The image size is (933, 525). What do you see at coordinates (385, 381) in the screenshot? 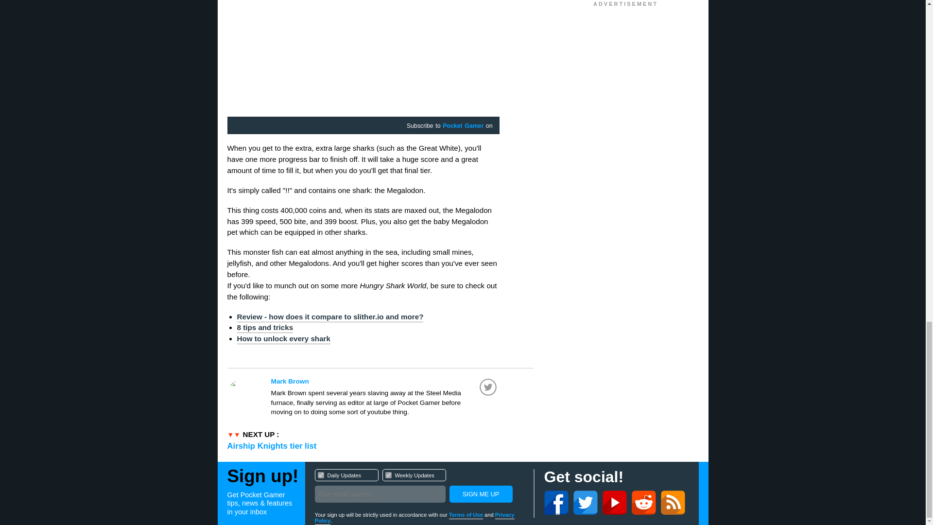
I see `2` at bounding box center [385, 381].